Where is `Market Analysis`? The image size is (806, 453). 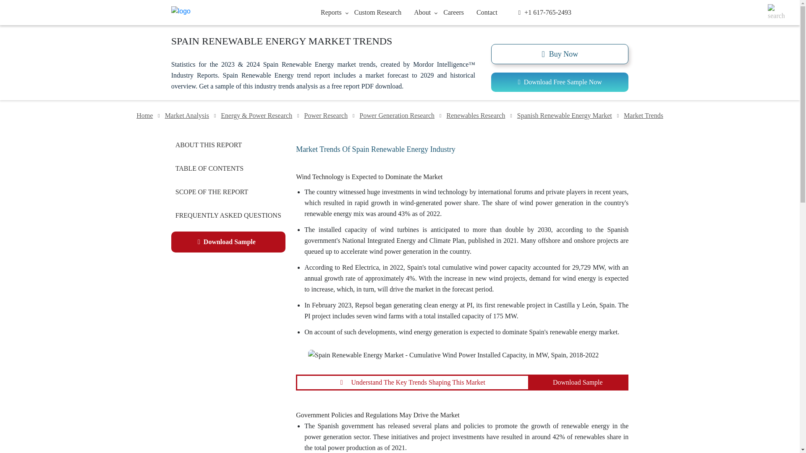 Market Analysis is located at coordinates (187, 116).